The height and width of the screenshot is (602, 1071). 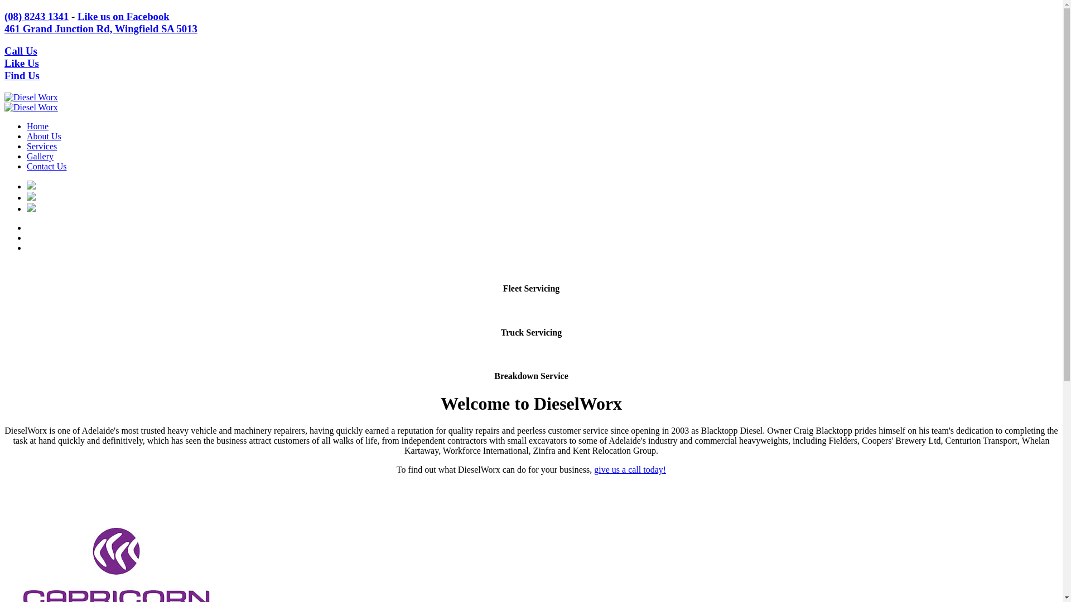 I want to click on Contact Us, so click(x=47, y=166).